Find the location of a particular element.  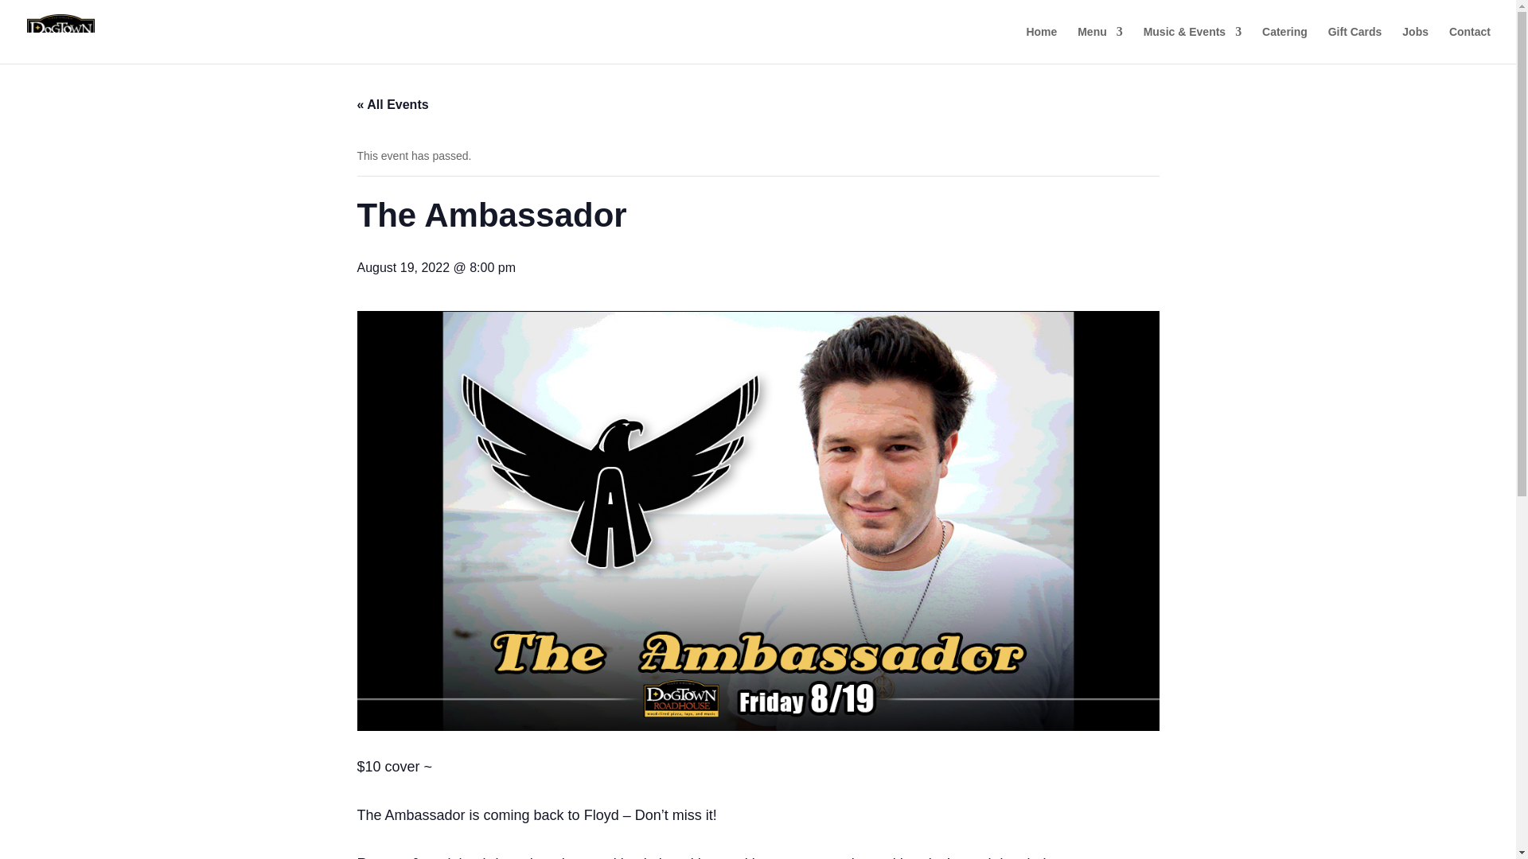

Contact is located at coordinates (1469, 45).